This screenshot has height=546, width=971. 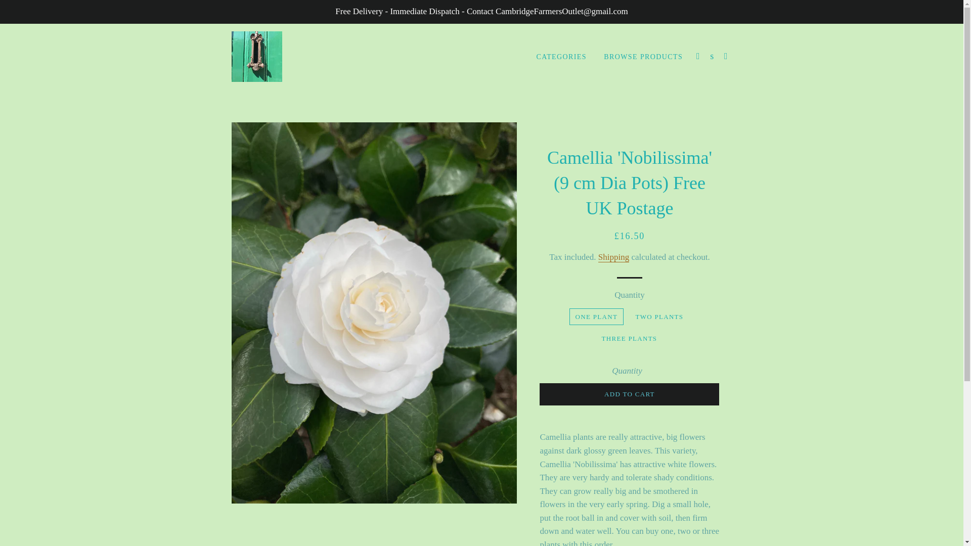 I want to click on BROWSE PRODUCTS, so click(x=643, y=57).